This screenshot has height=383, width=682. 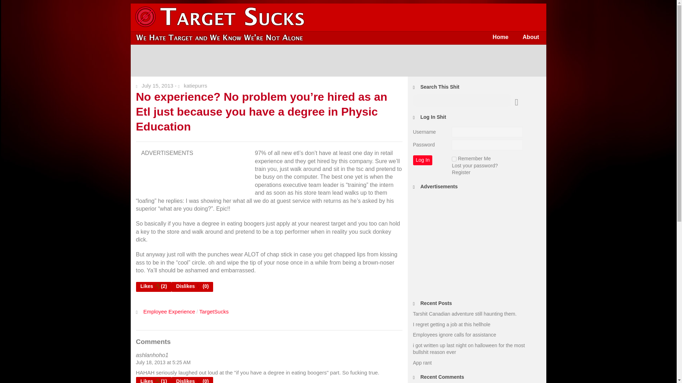 I want to click on TargetSucks, so click(x=214, y=311).